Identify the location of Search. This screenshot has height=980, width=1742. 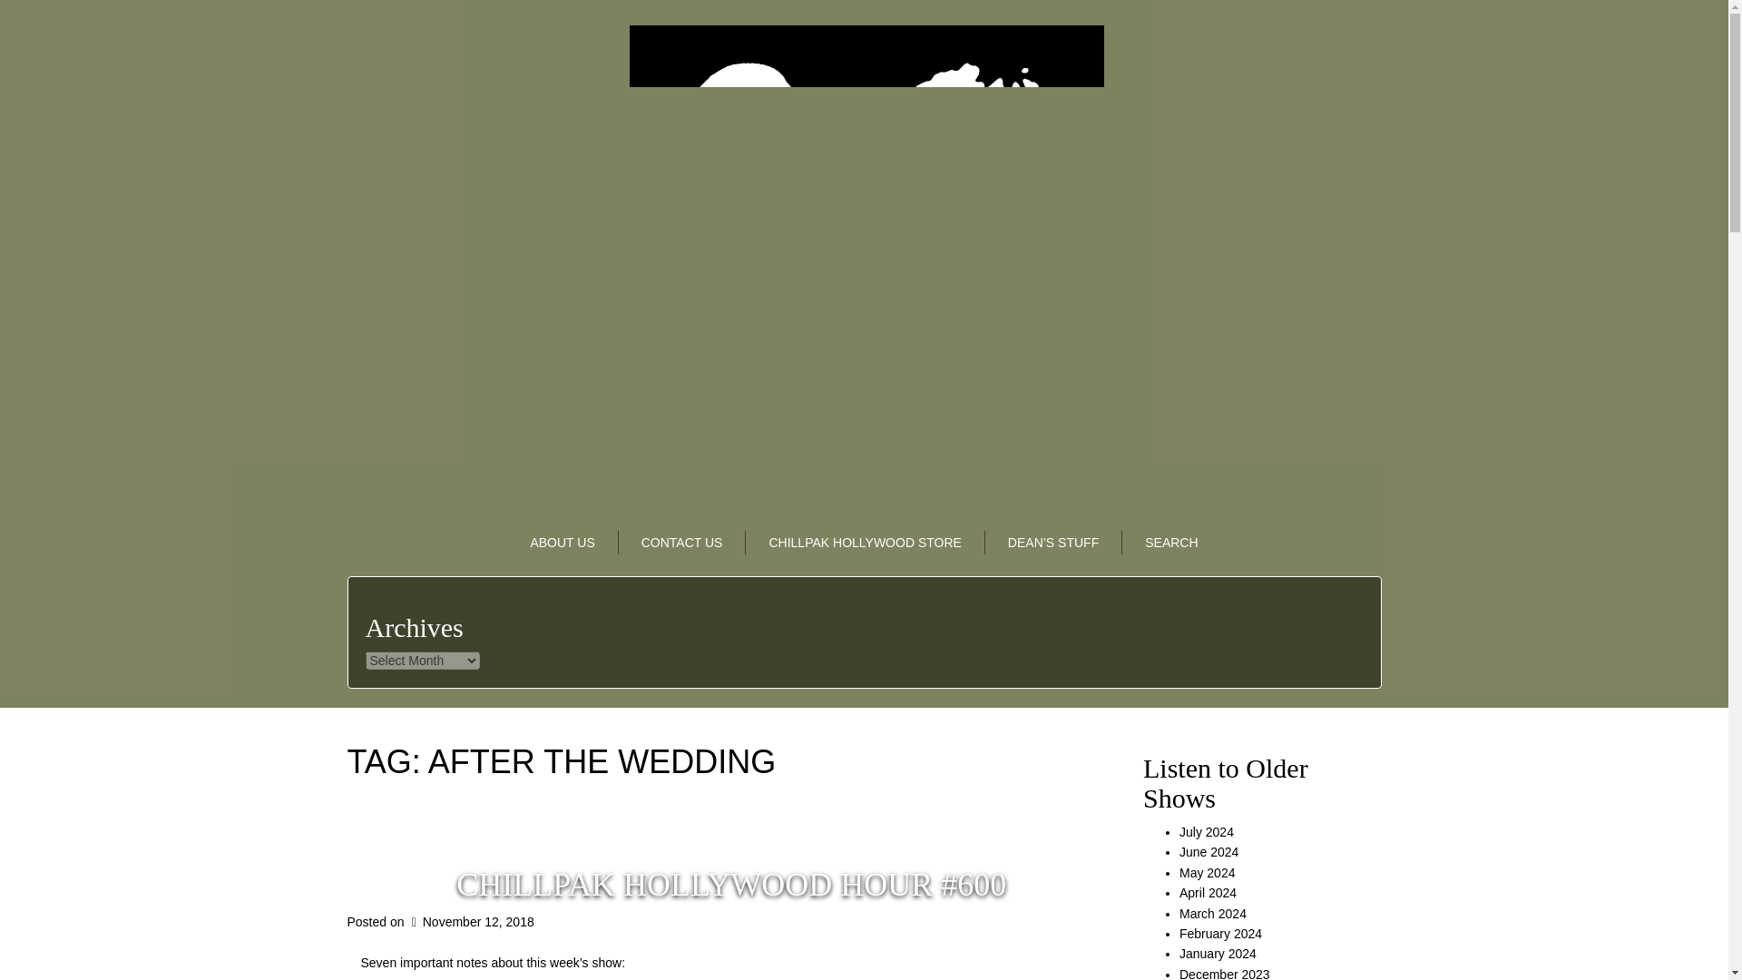
(1170, 543).